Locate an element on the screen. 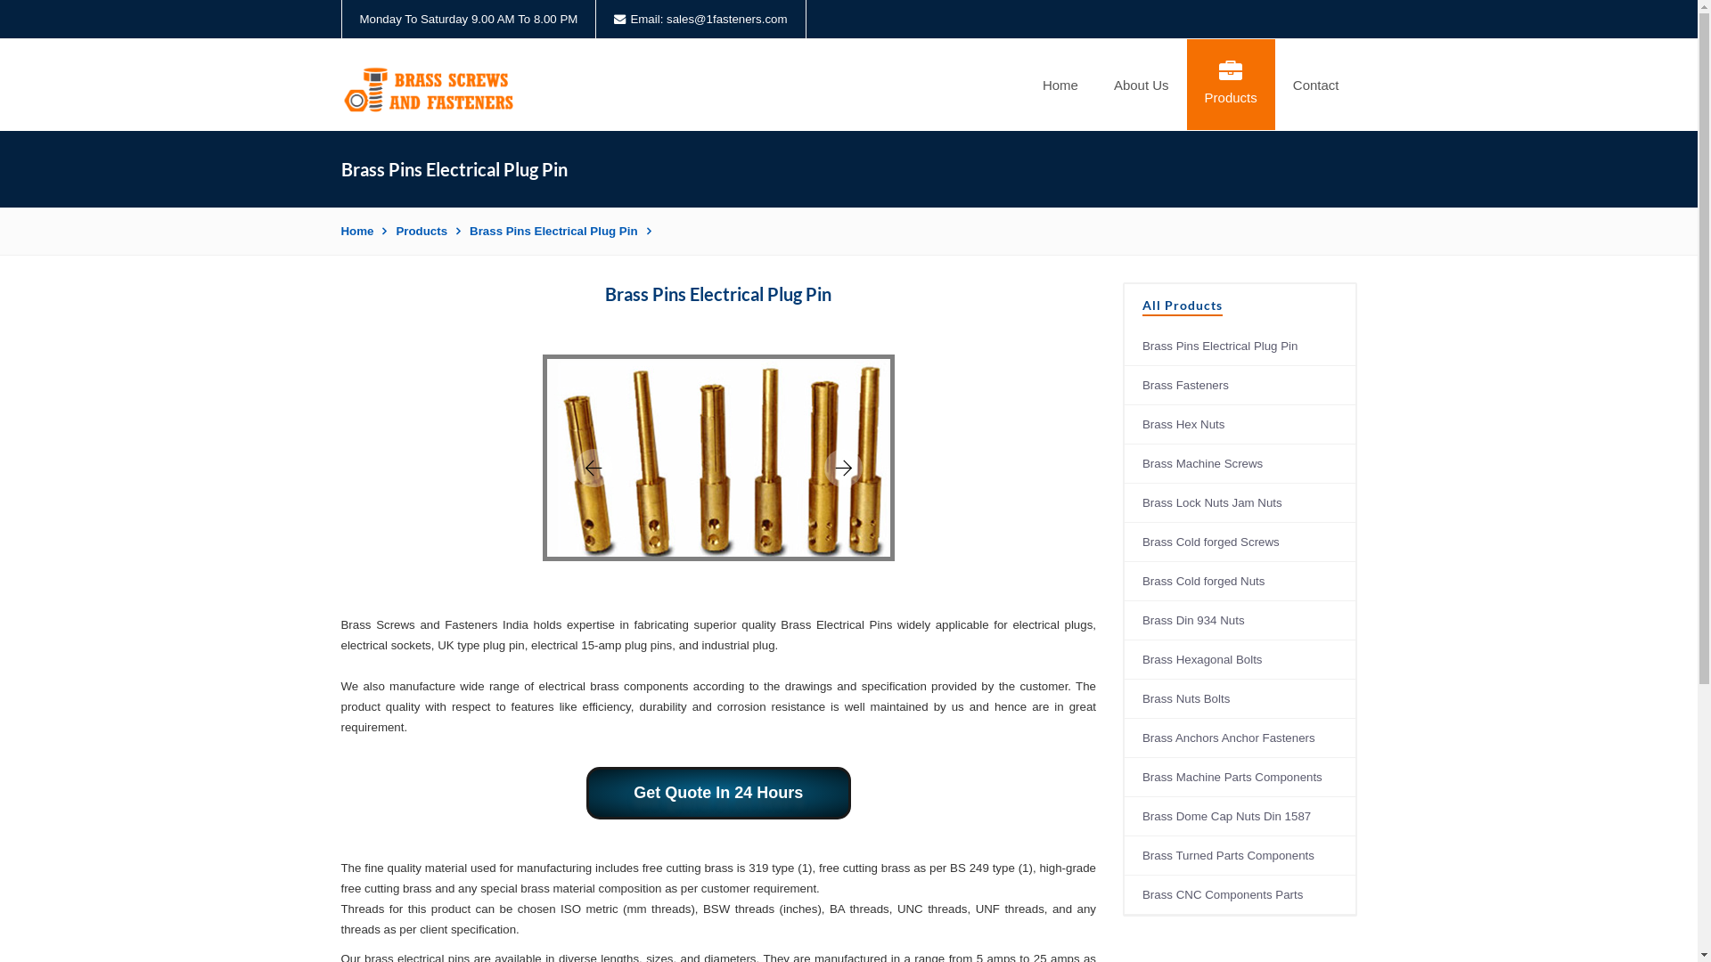 Image resolution: width=1711 pixels, height=962 pixels. Brass Anchors Anchor Fasteners is located at coordinates (1240, 738).